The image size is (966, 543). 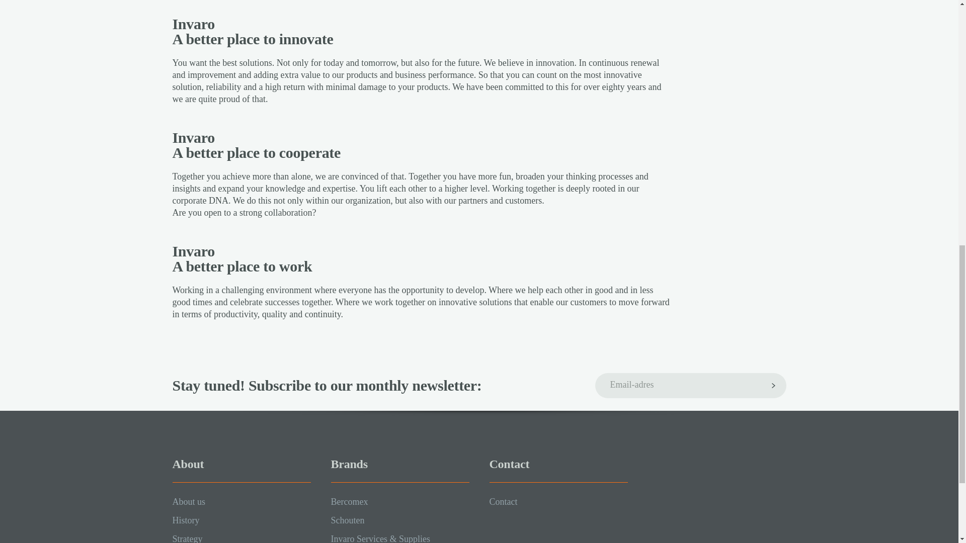 I want to click on Strategy, so click(x=187, y=538).